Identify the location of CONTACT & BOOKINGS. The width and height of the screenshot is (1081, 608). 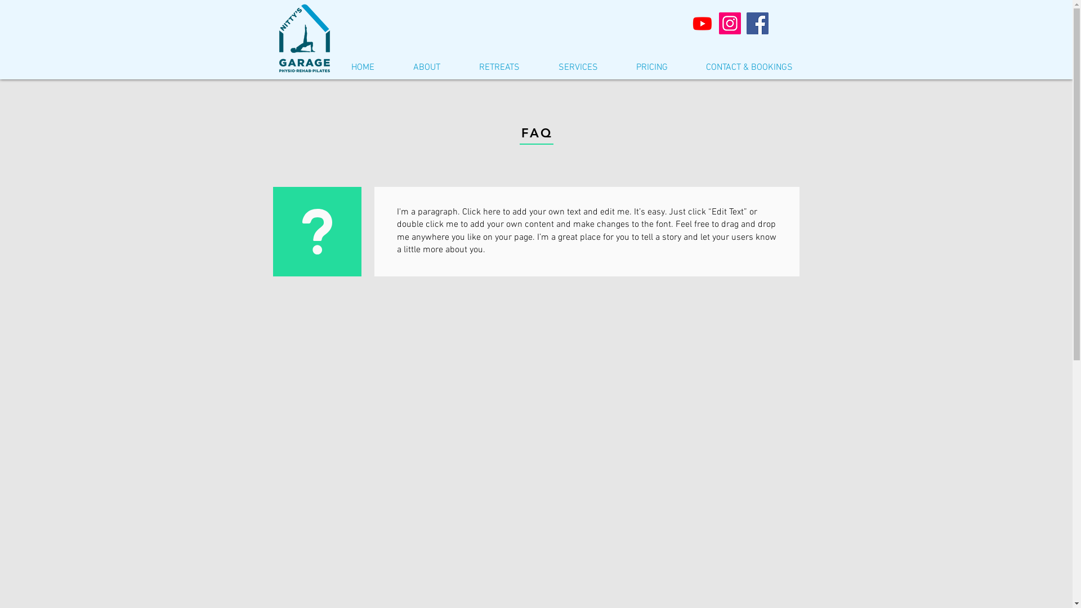
(749, 66).